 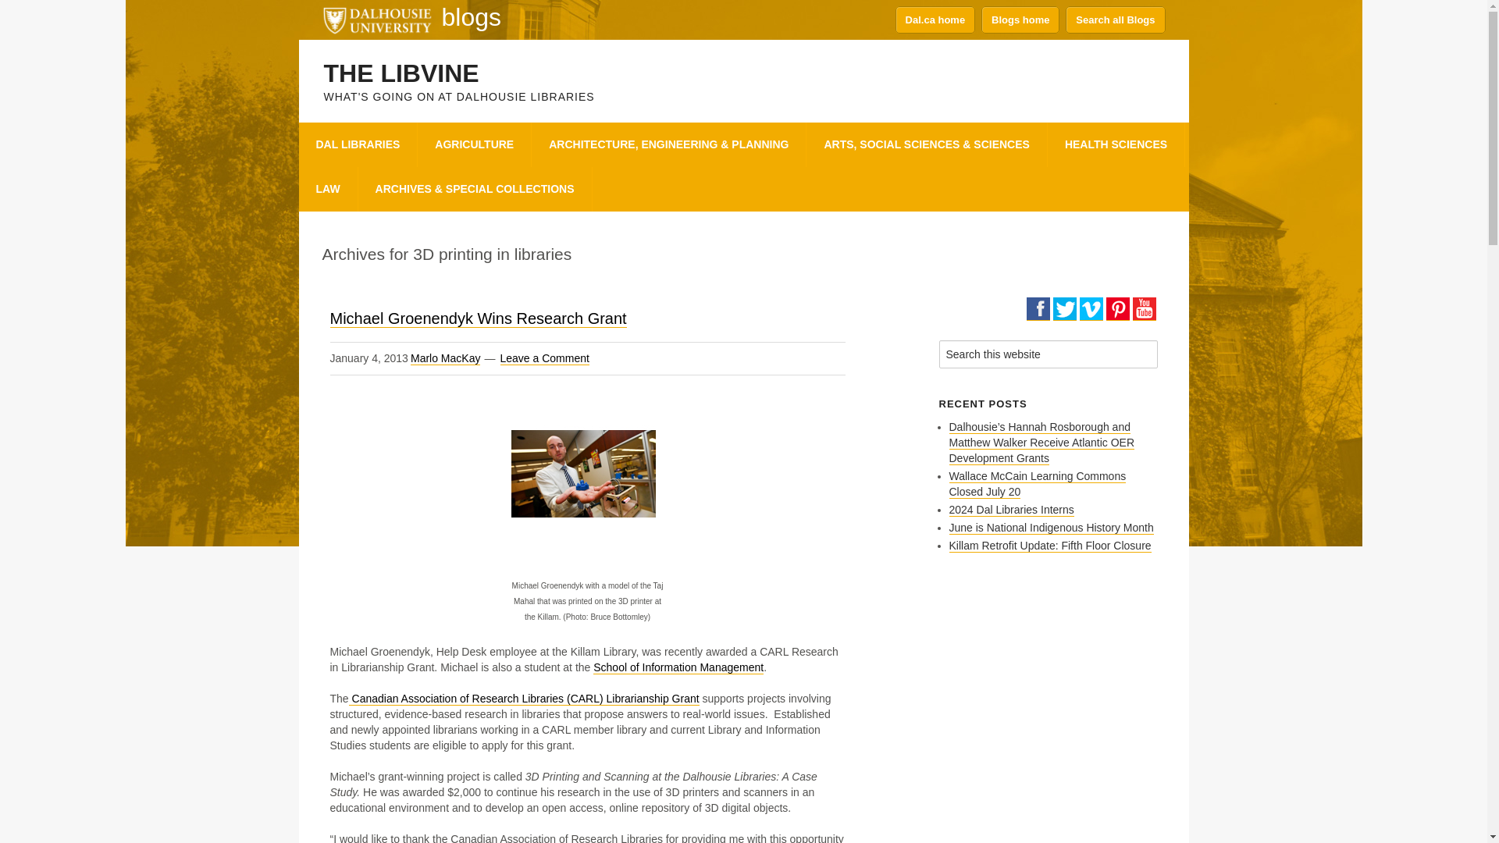 I want to click on Dal.ca home, so click(x=935, y=20).